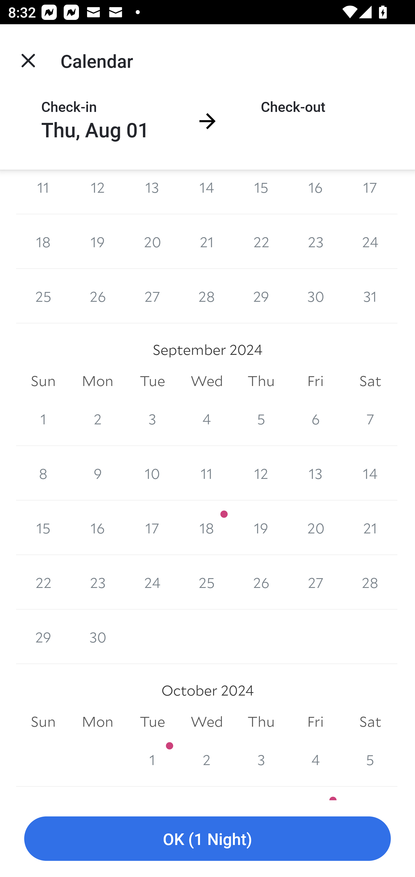 The height and width of the screenshot is (877, 415). What do you see at coordinates (315, 759) in the screenshot?
I see `4 4 October 2024` at bounding box center [315, 759].